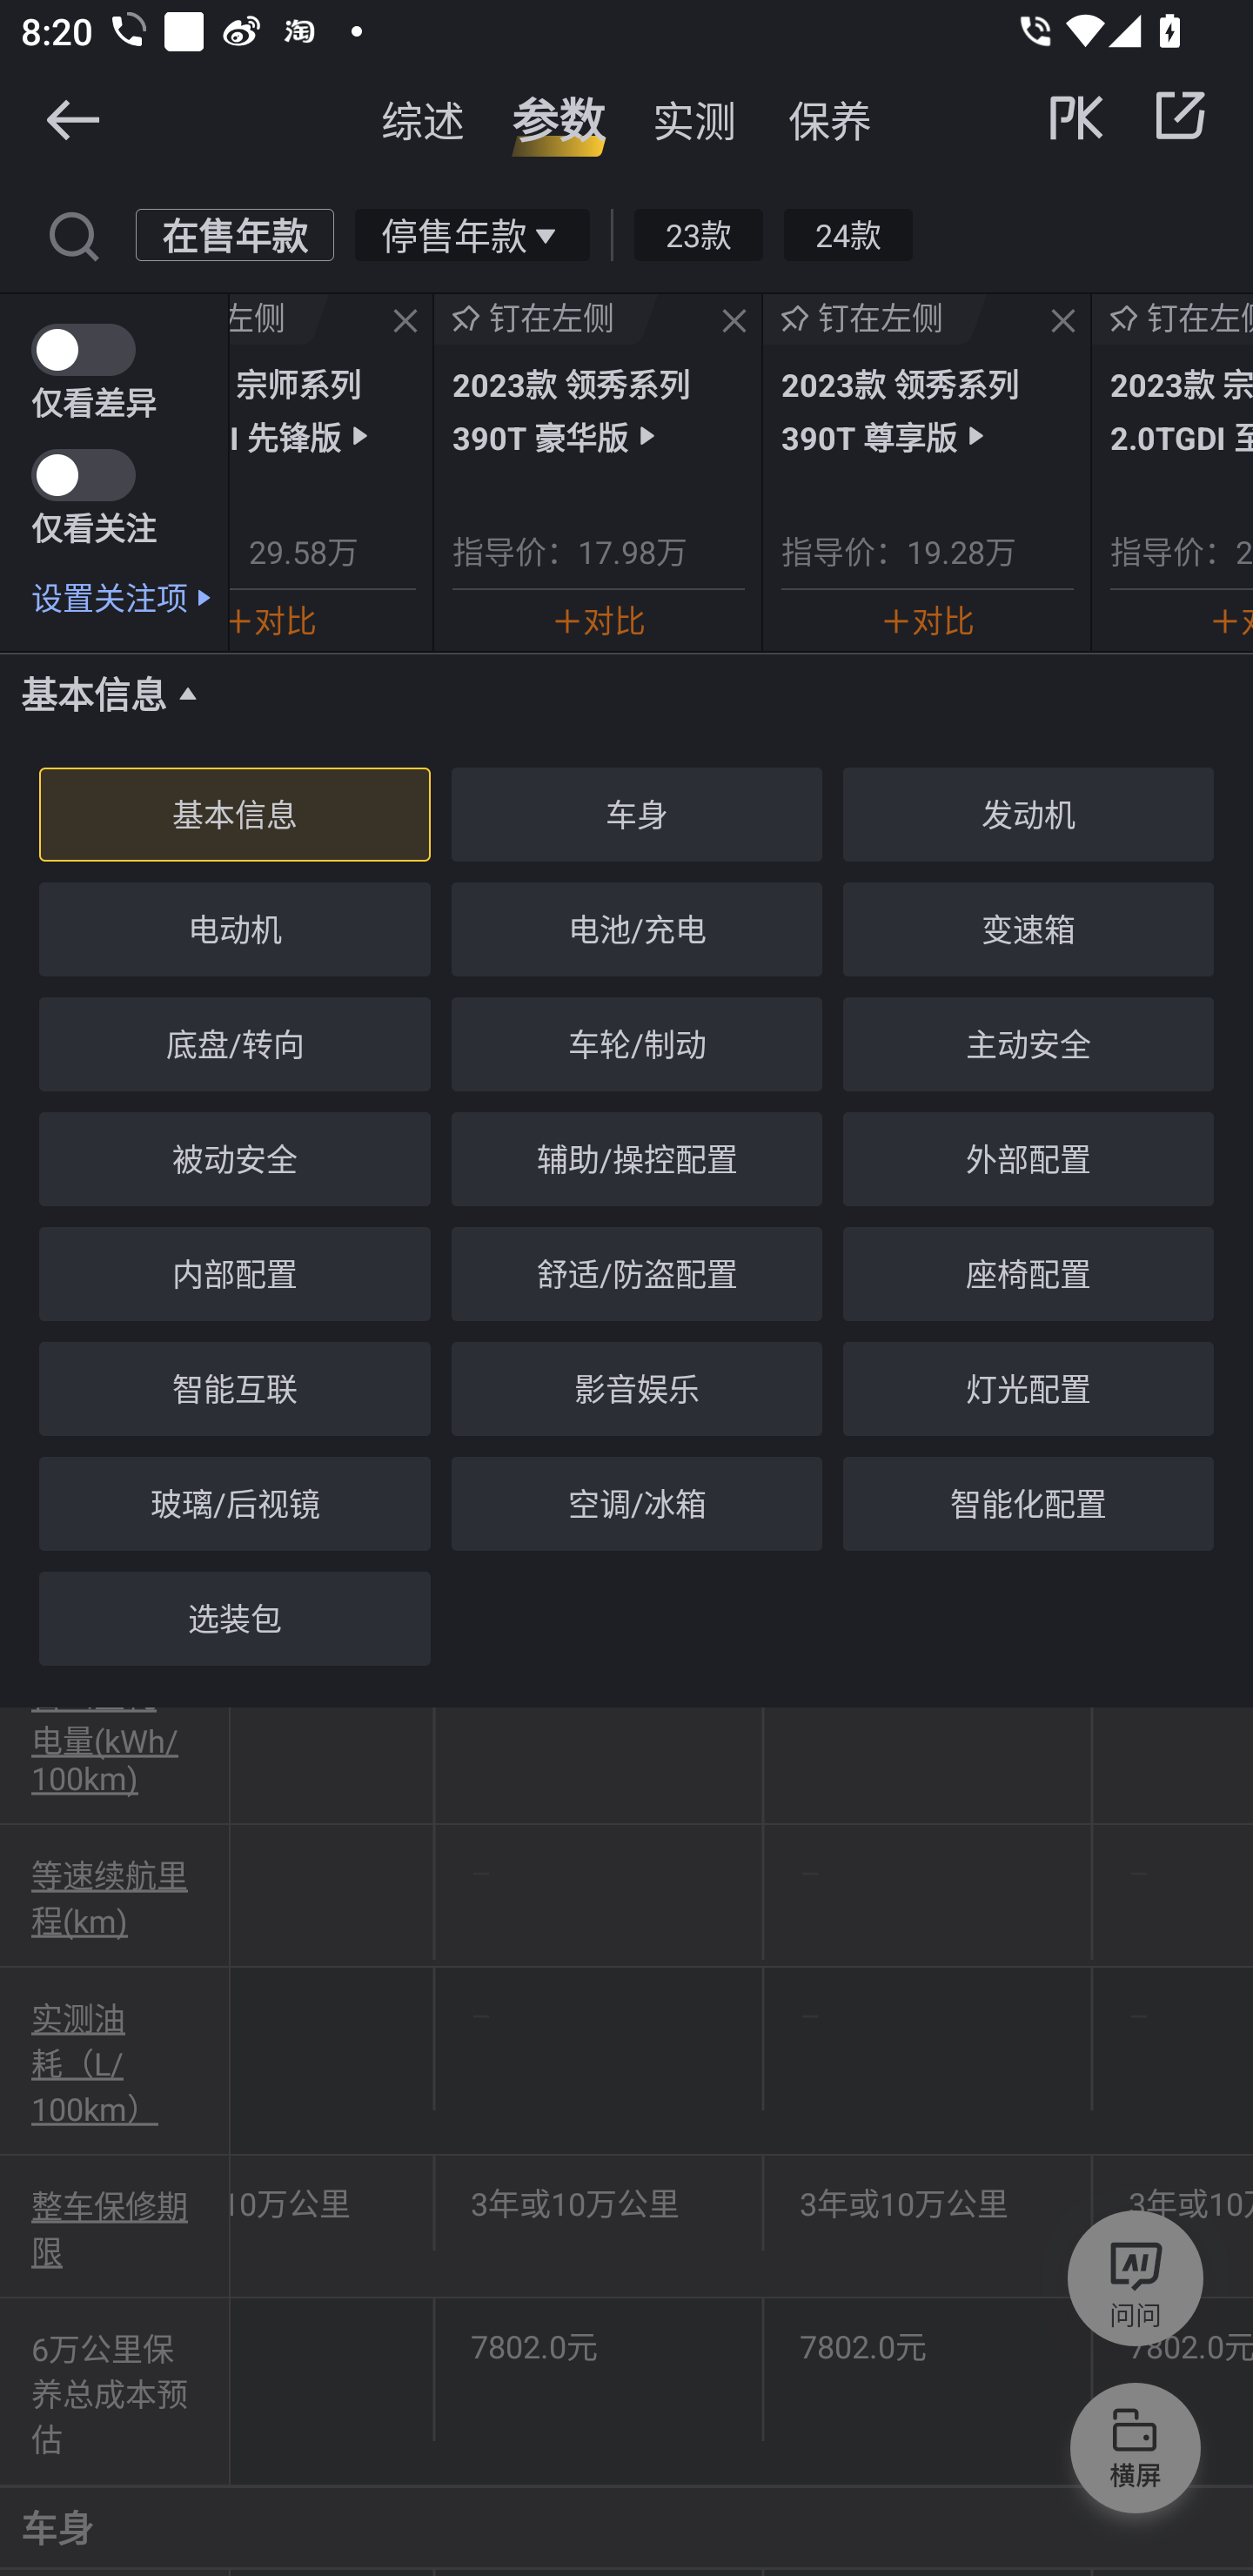 Image resolution: width=1253 pixels, height=2576 pixels. I want to click on 变速箱, so click(1029, 929).